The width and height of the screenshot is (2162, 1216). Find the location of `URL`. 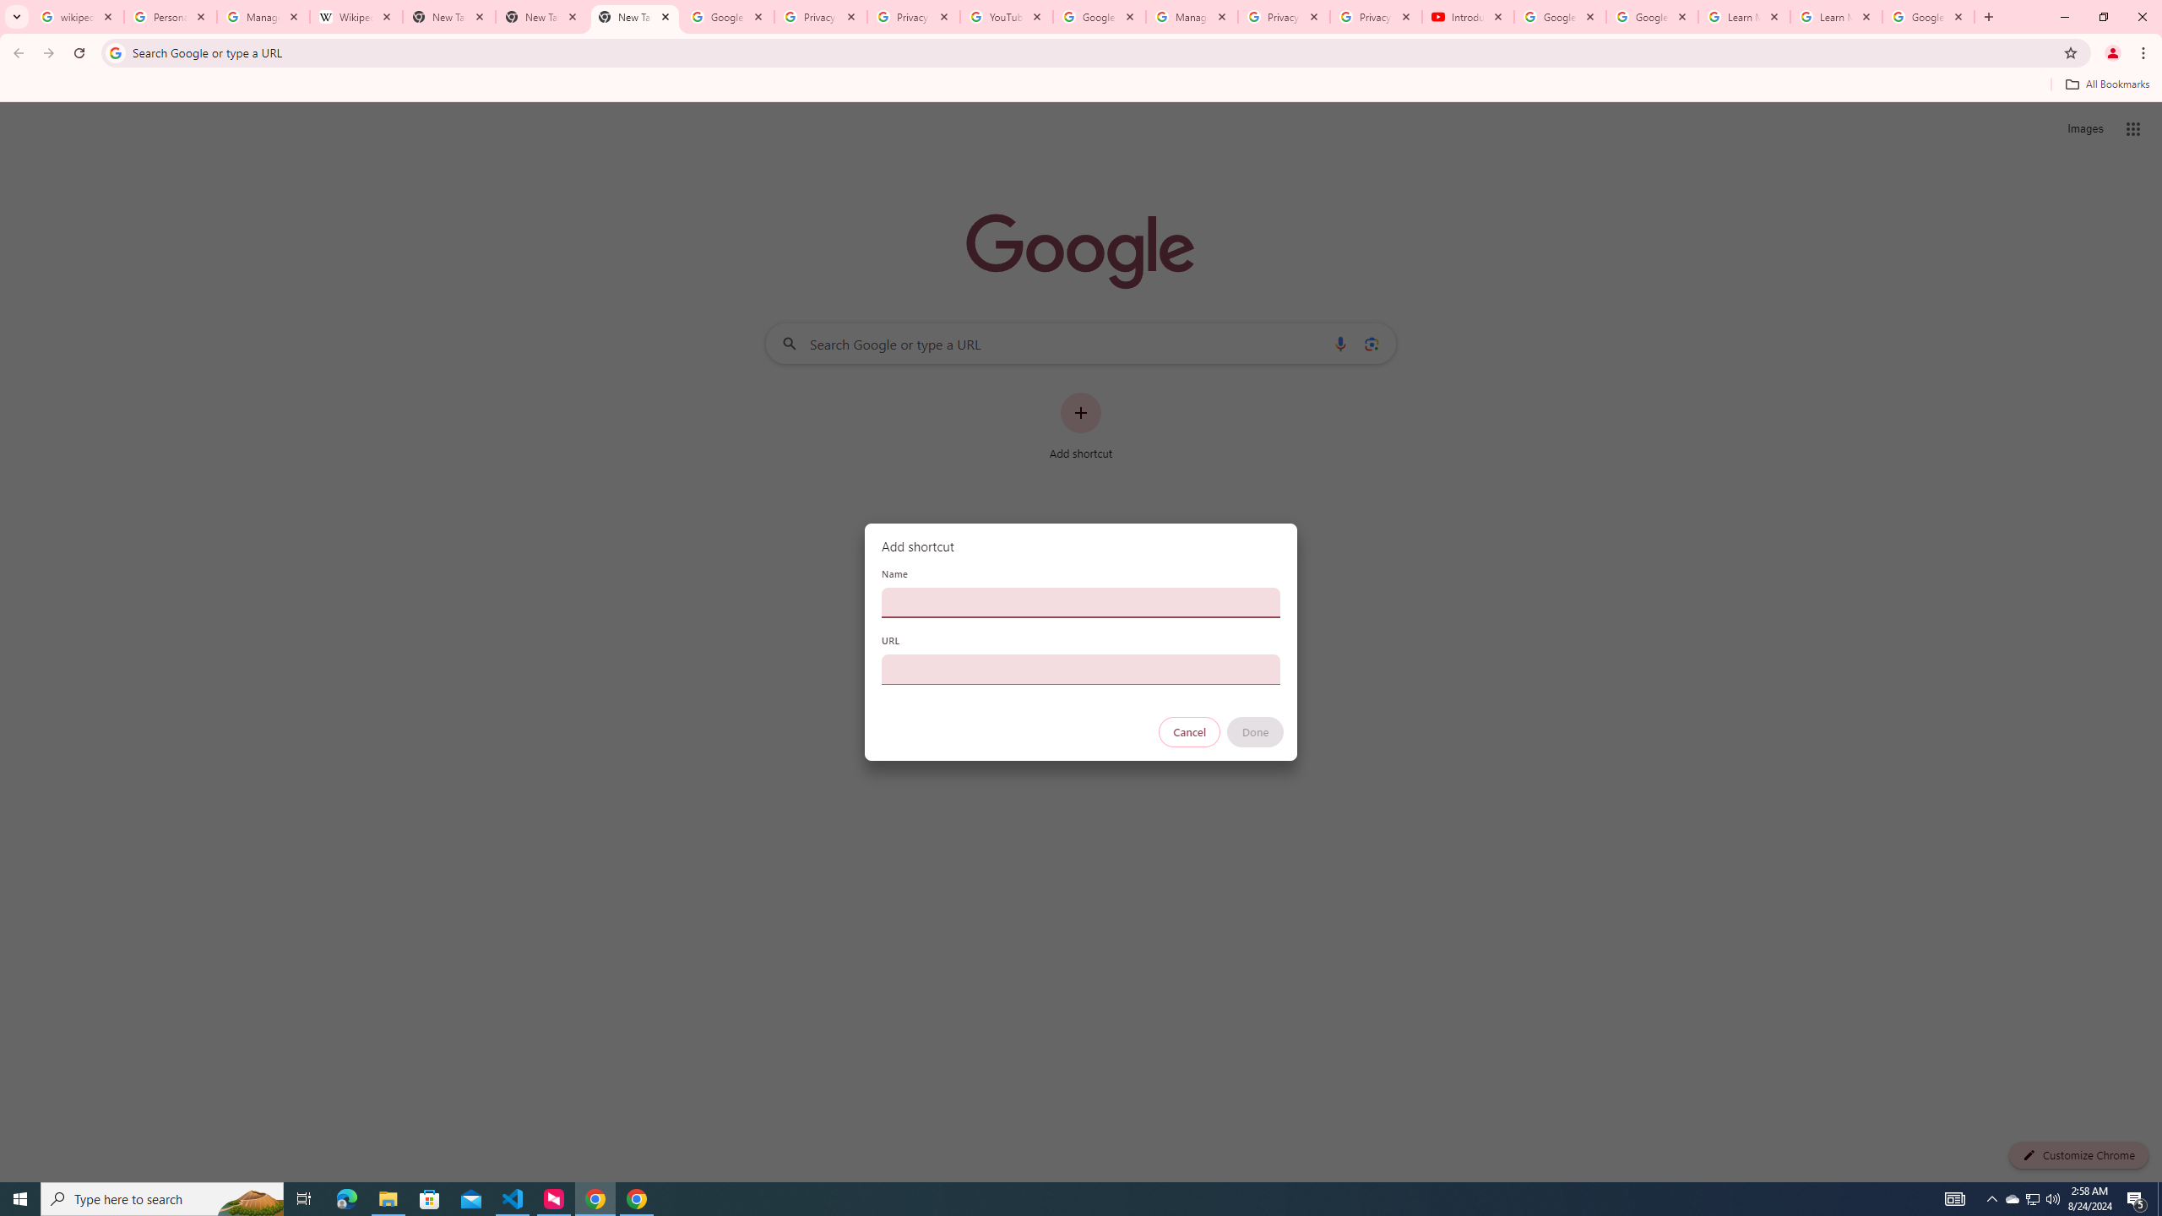

URL is located at coordinates (1081, 669).